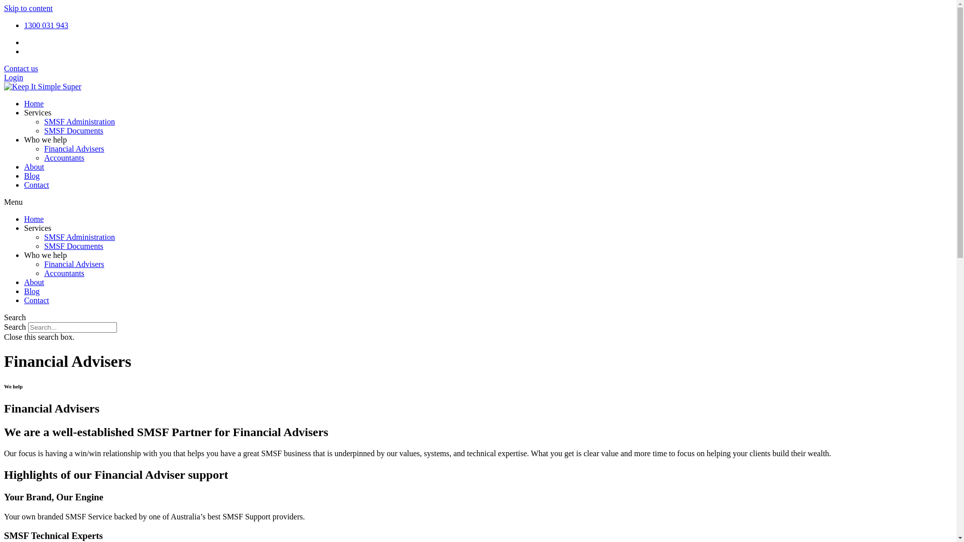  I want to click on Services, so click(38, 228).